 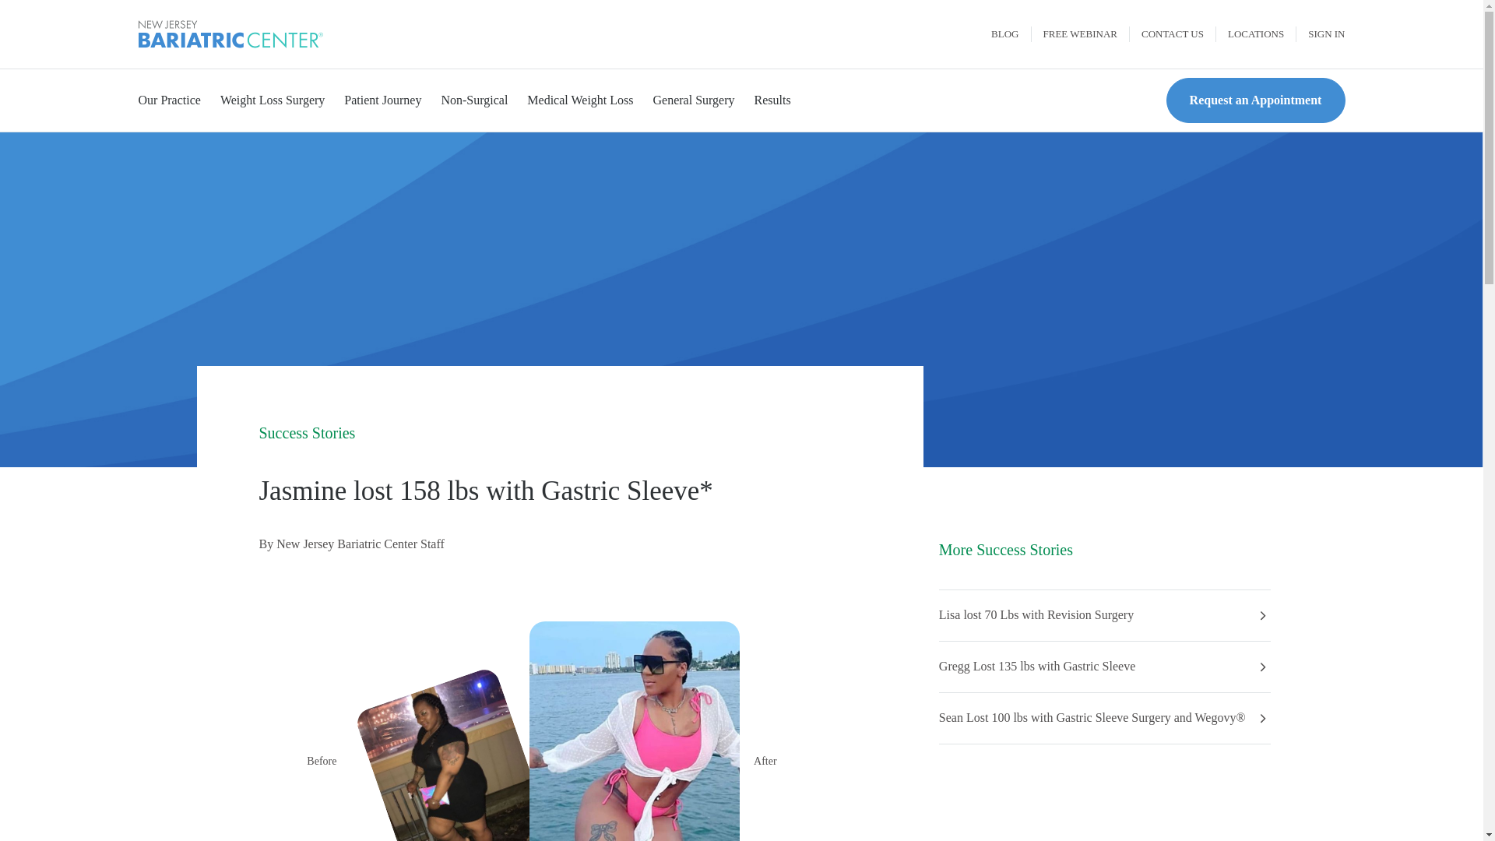 What do you see at coordinates (1256, 34) in the screenshot?
I see `LOCATIONS` at bounding box center [1256, 34].